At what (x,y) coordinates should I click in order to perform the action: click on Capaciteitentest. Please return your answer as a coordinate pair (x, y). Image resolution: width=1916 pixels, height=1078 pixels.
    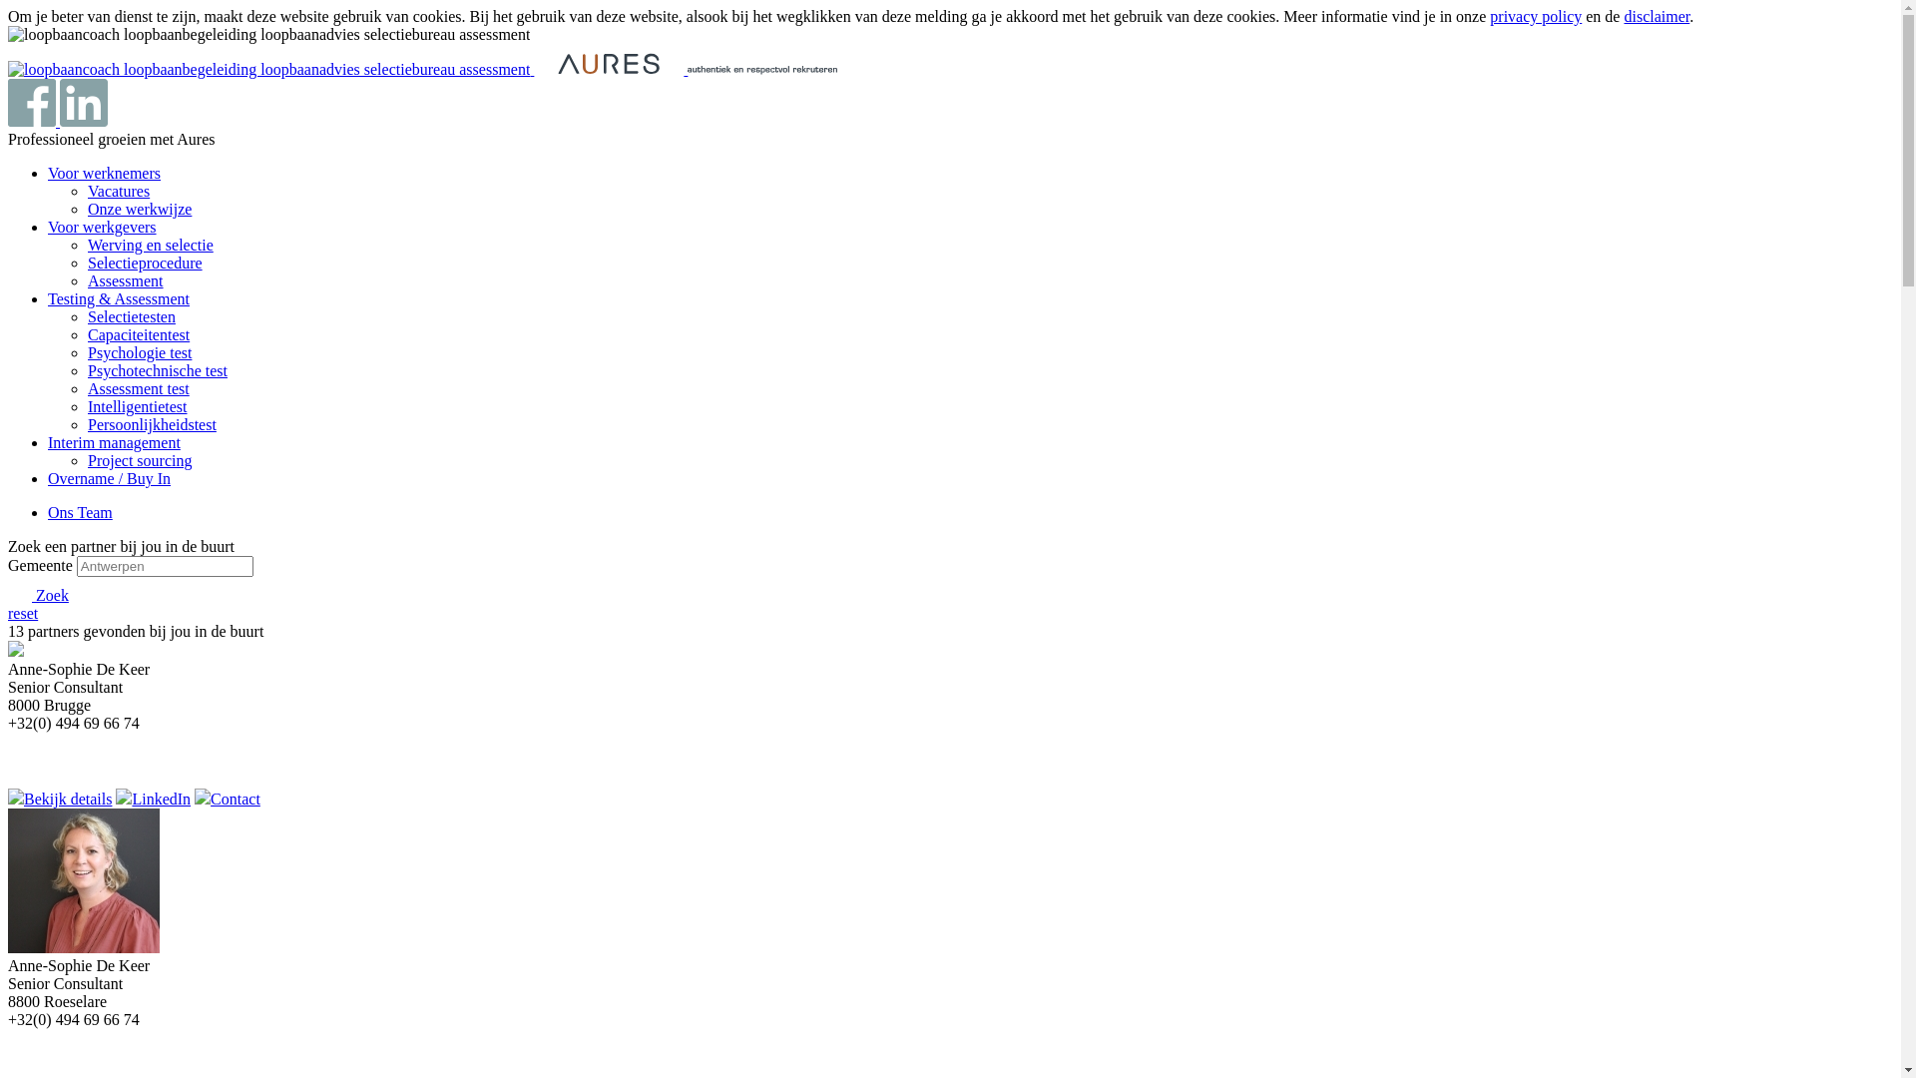
    Looking at the image, I should click on (139, 335).